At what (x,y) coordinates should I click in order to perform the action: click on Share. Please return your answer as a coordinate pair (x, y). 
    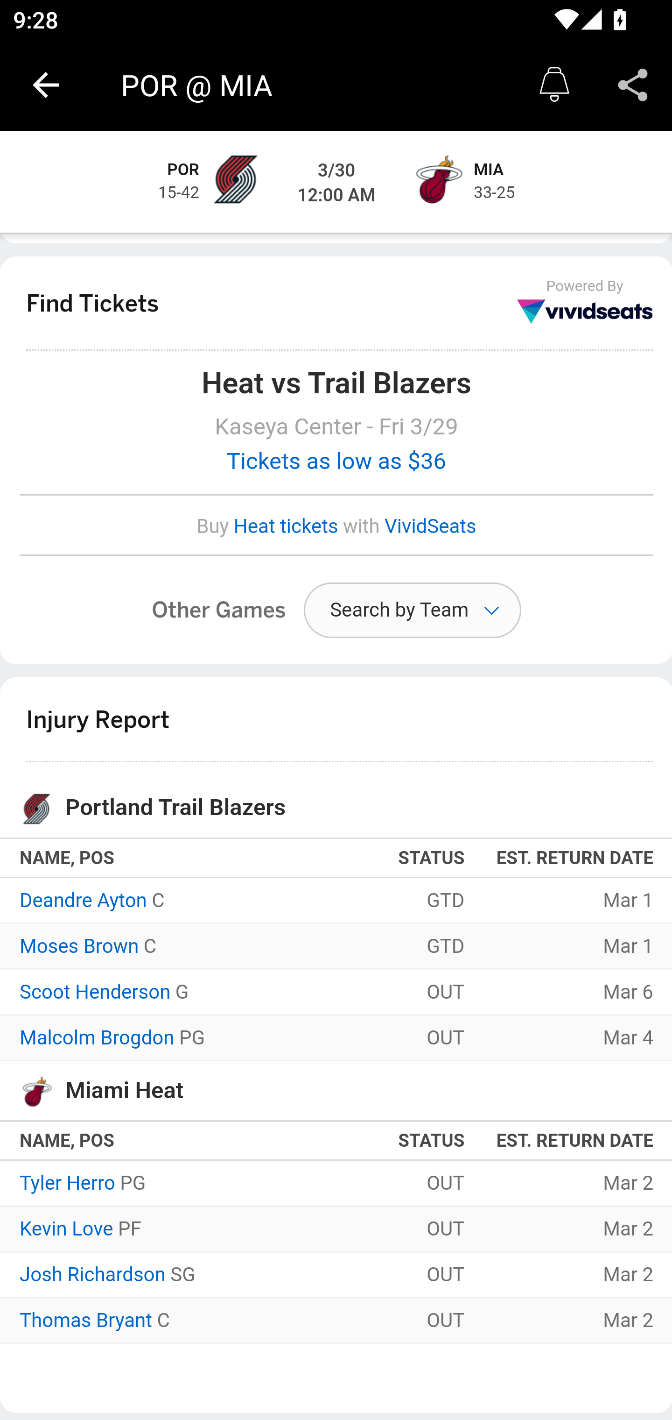
    Looking at the image, I should click on (633, 85).